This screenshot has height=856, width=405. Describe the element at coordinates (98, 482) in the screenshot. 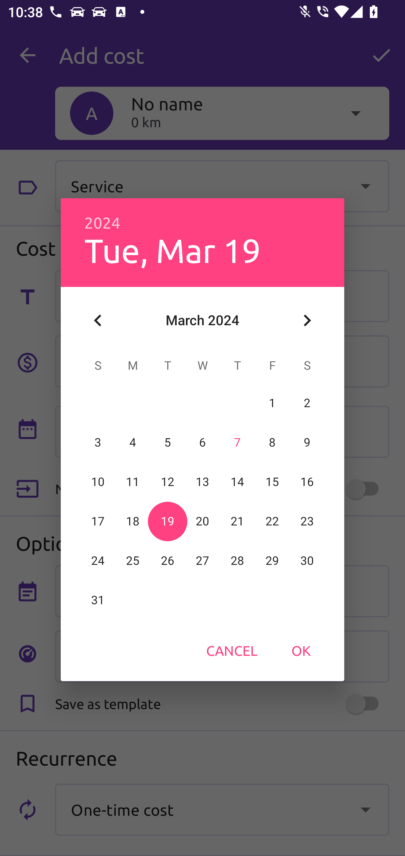

I see `10 10 March 2024` at that location.